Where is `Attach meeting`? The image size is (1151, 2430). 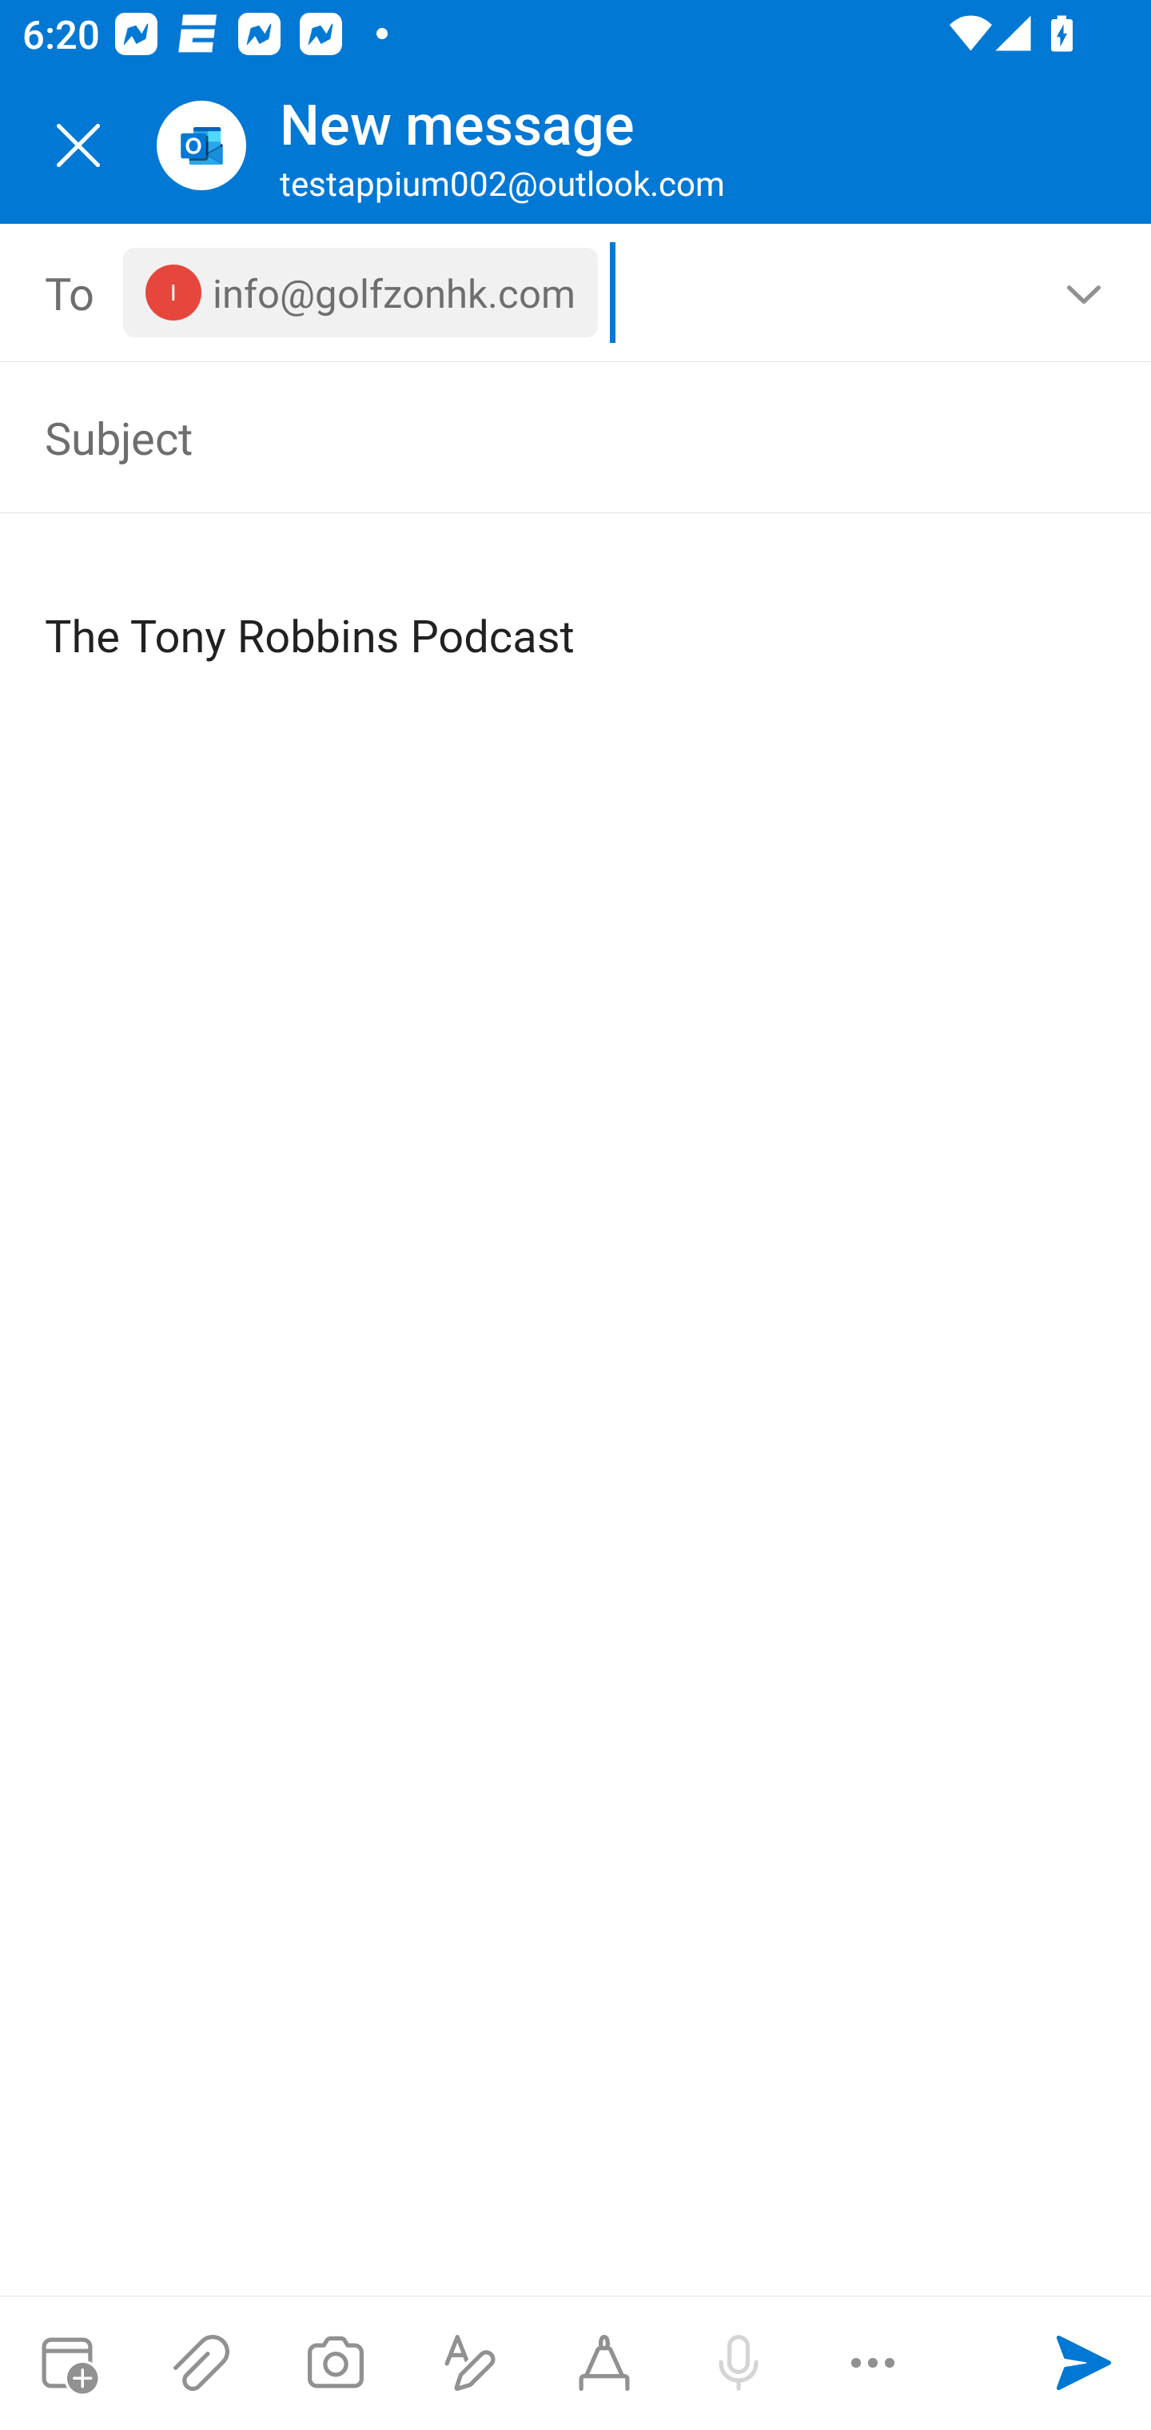
Attach meeting is located at coordinates (67, 2363).